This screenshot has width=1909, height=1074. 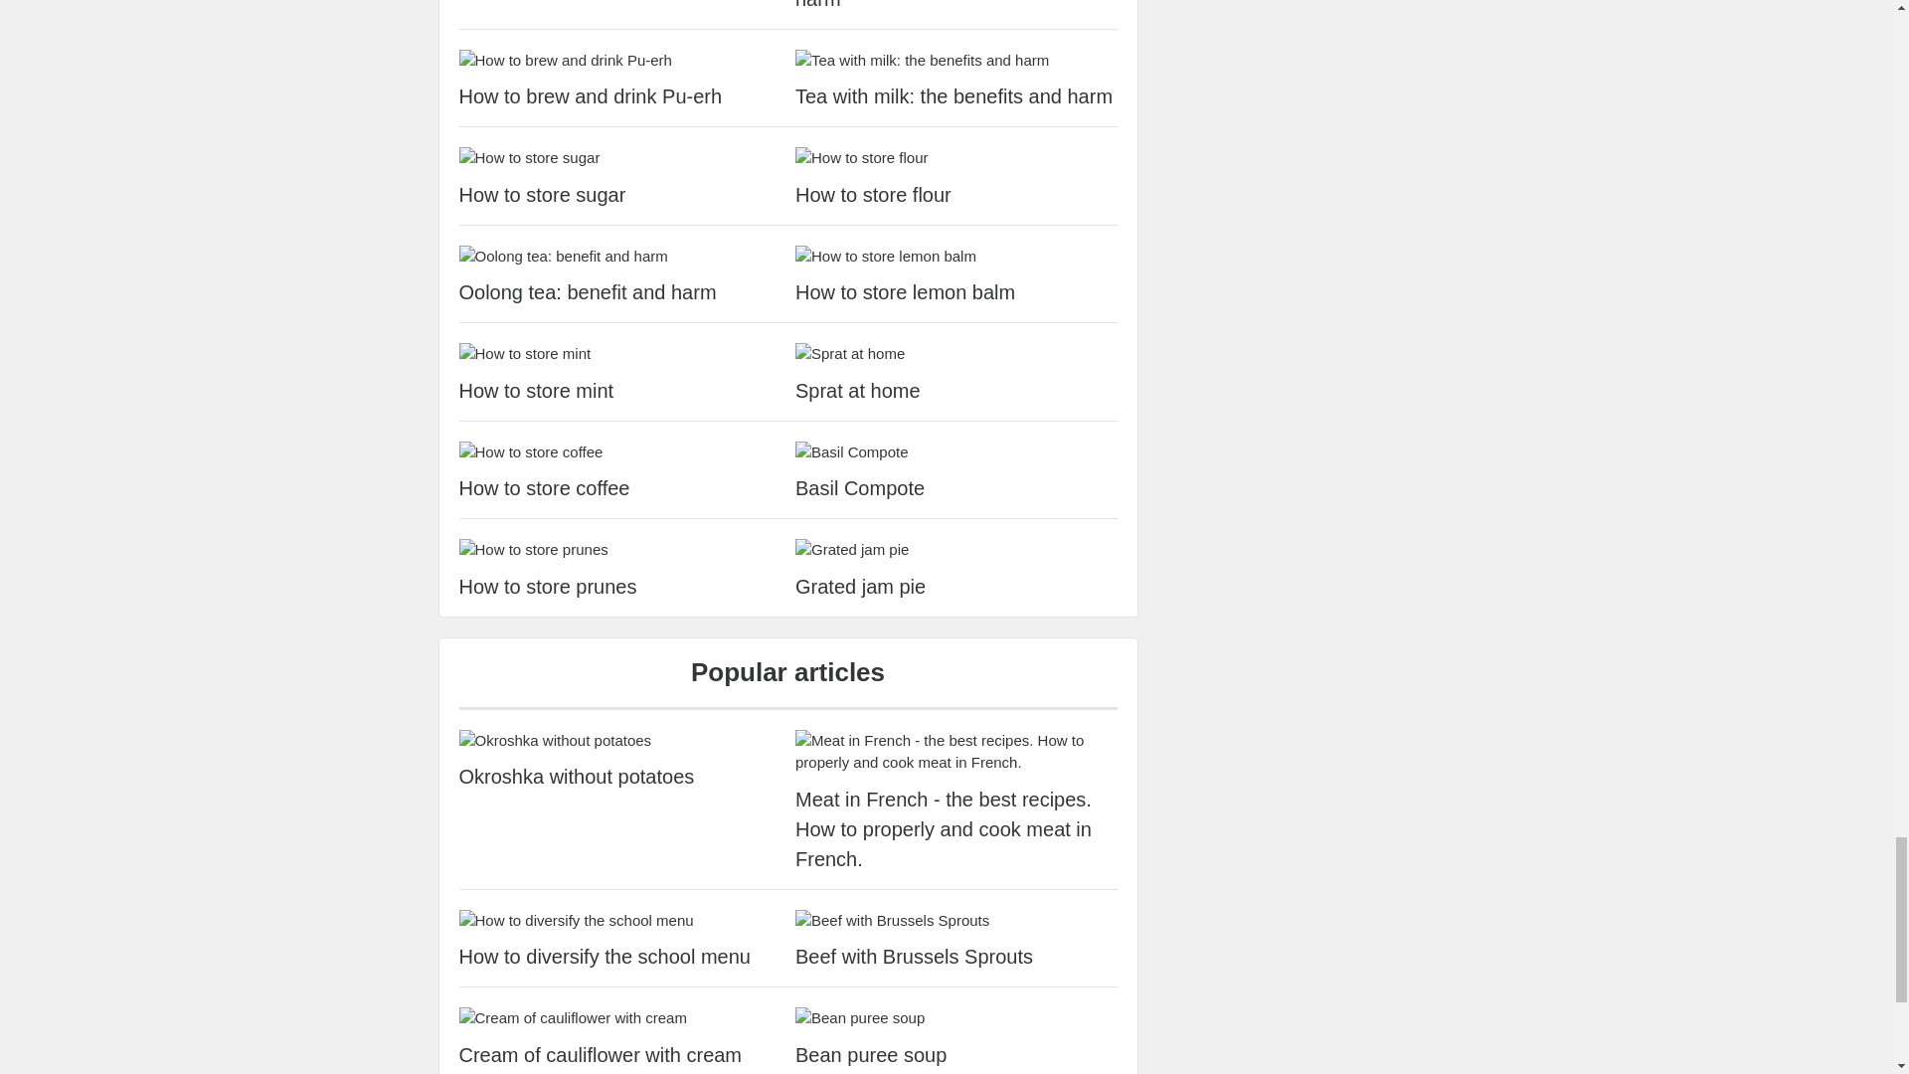 What do you see at coordinates (956, 586) in the screenshot?
I see `Grated jam pie` at bounding box center [956, 586].